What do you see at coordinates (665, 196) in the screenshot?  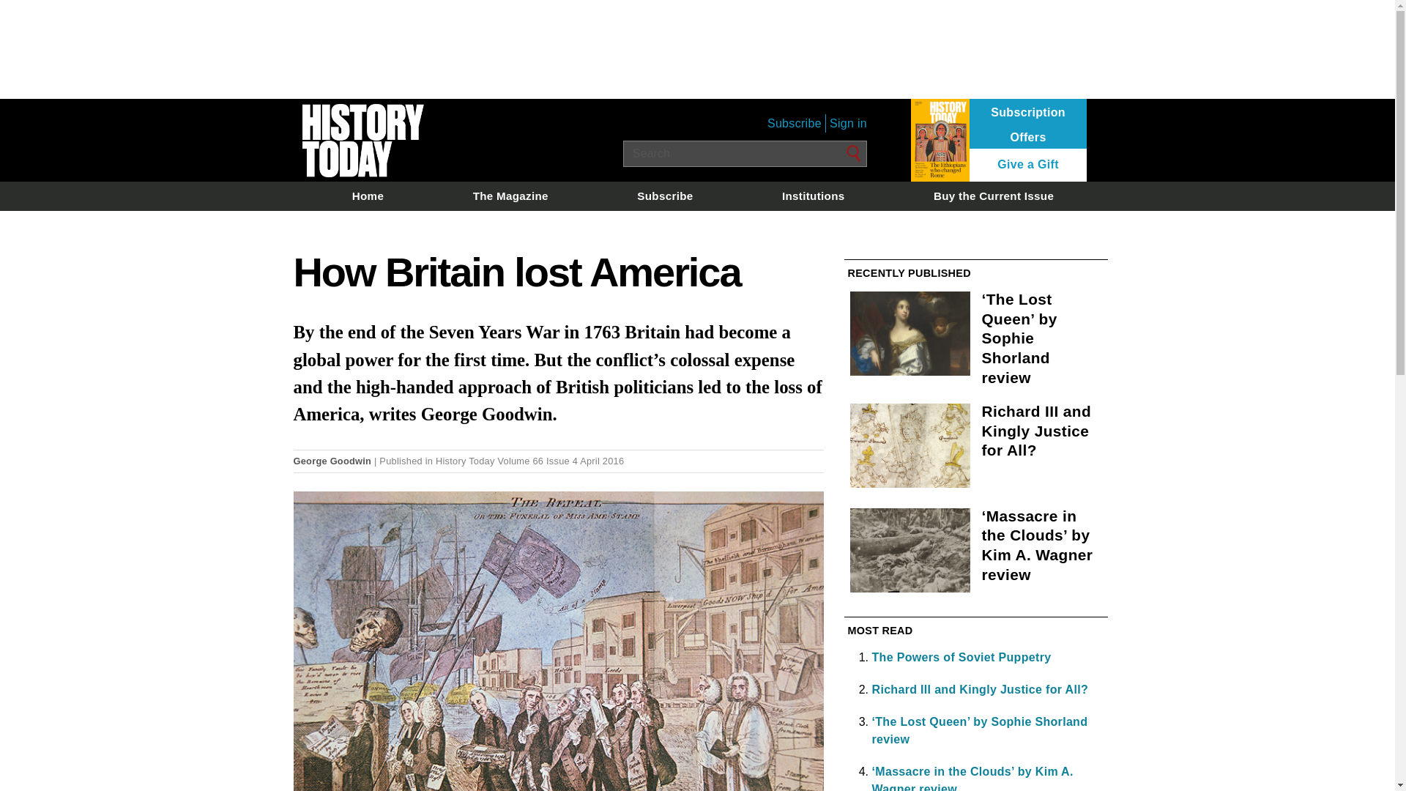 I see `Subscribe` at bounding box center [665, 196].